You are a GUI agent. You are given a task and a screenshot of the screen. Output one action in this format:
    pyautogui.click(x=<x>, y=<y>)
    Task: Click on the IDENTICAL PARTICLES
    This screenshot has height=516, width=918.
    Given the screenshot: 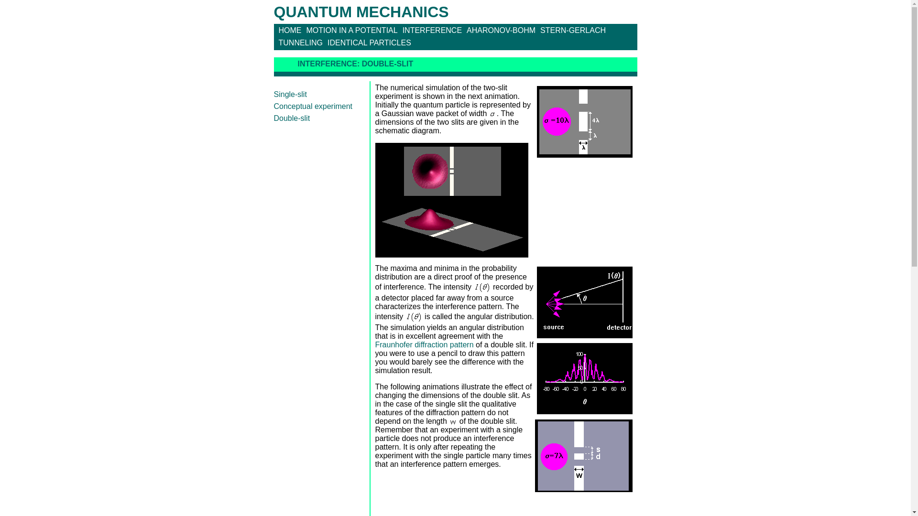 What is the action you would take?
    pyautogui.click(x=367, y=43)
    